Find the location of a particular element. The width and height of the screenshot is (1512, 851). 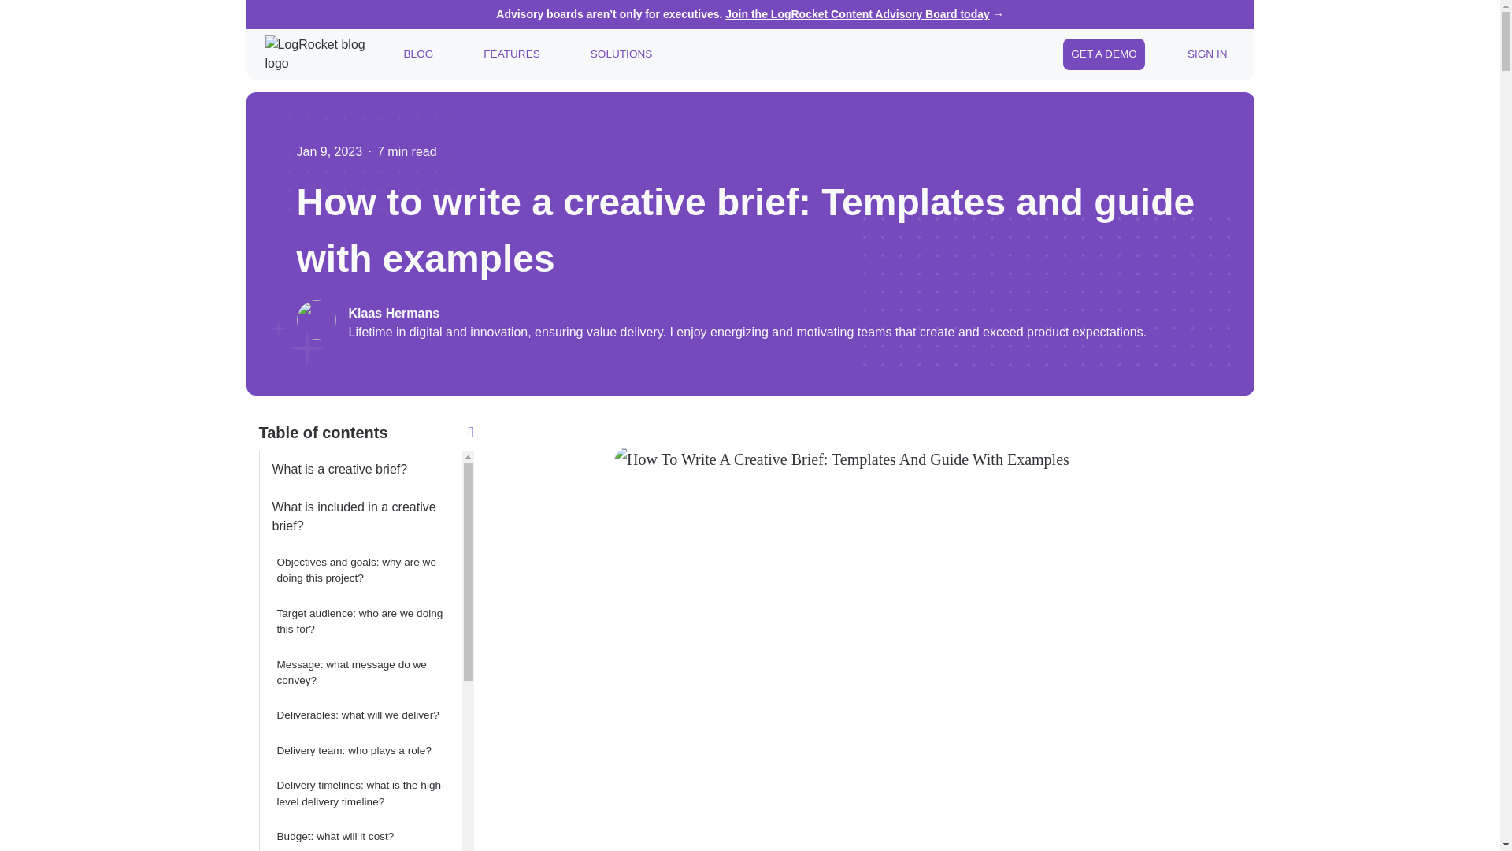

Delivery team: who plays a role? is located at coordinates (359, 750).